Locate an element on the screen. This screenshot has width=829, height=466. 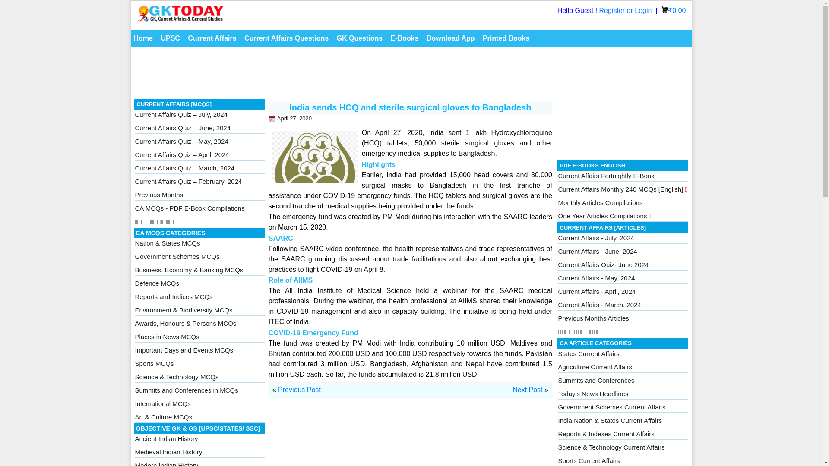
Advertisement is located at coordinates (623, 103).